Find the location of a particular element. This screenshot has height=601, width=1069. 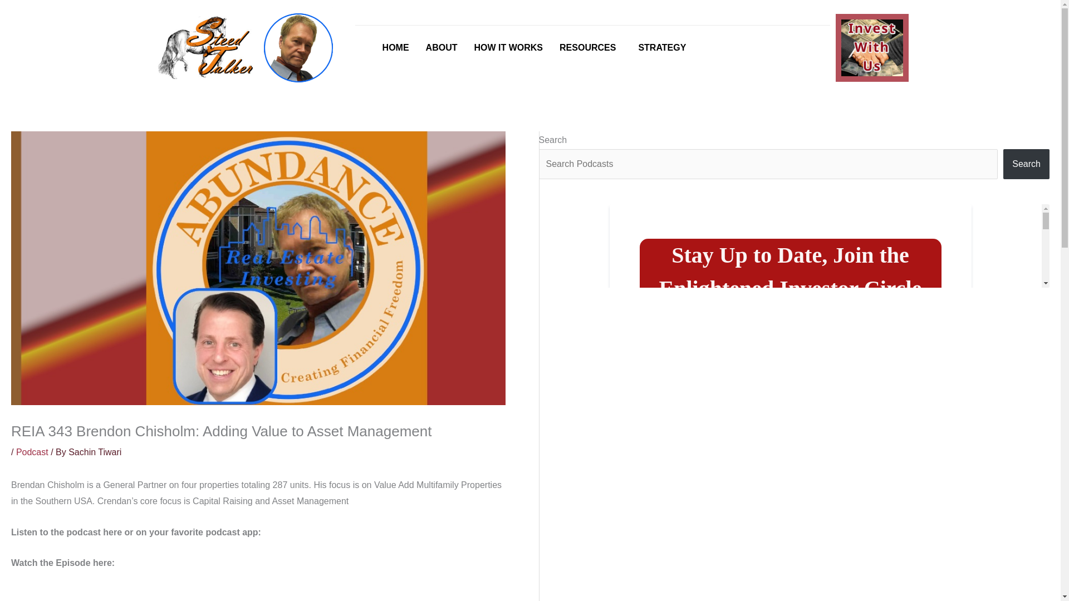

RESOURCES is located at coordinates (590, 48).